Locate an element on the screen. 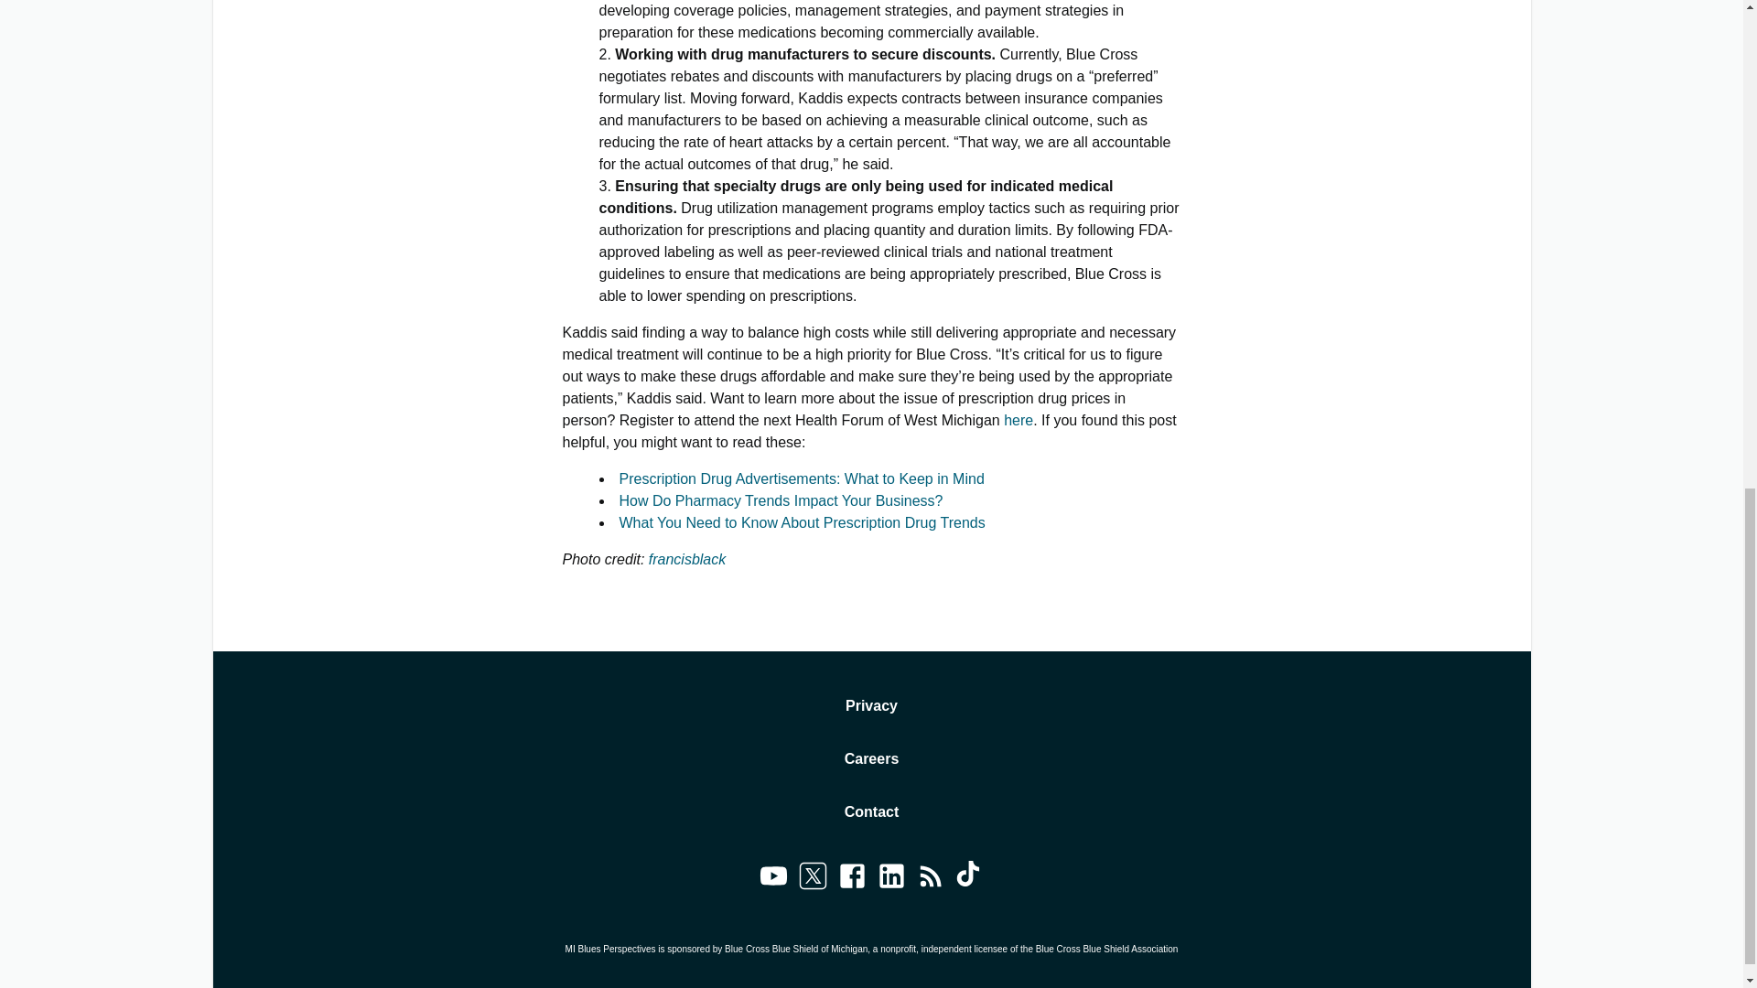 The width and height of the screenshot is (1757, 988). How Do Pharmacy Trends Impact Your Business? is located at coordinates (780, 500).